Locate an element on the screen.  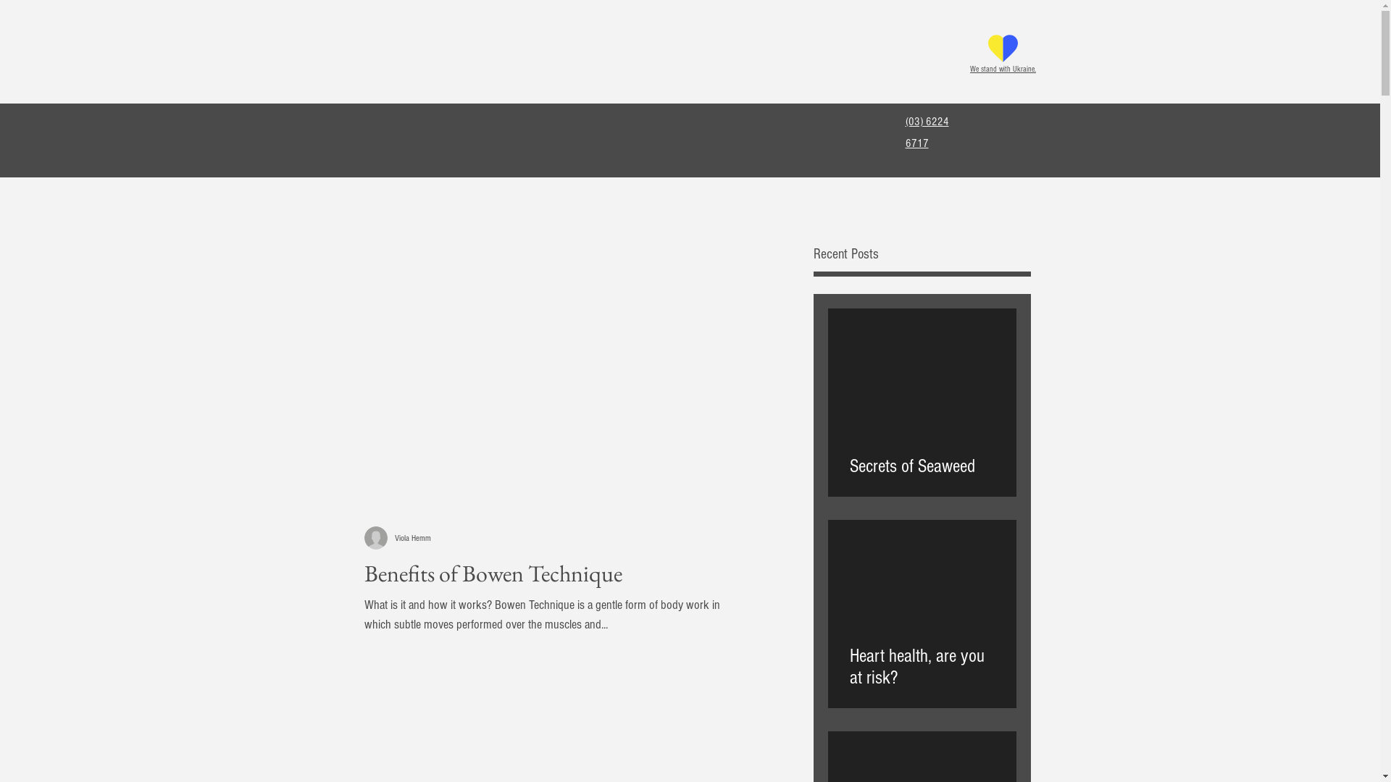
Our Services is located at coordinates (567, 125).